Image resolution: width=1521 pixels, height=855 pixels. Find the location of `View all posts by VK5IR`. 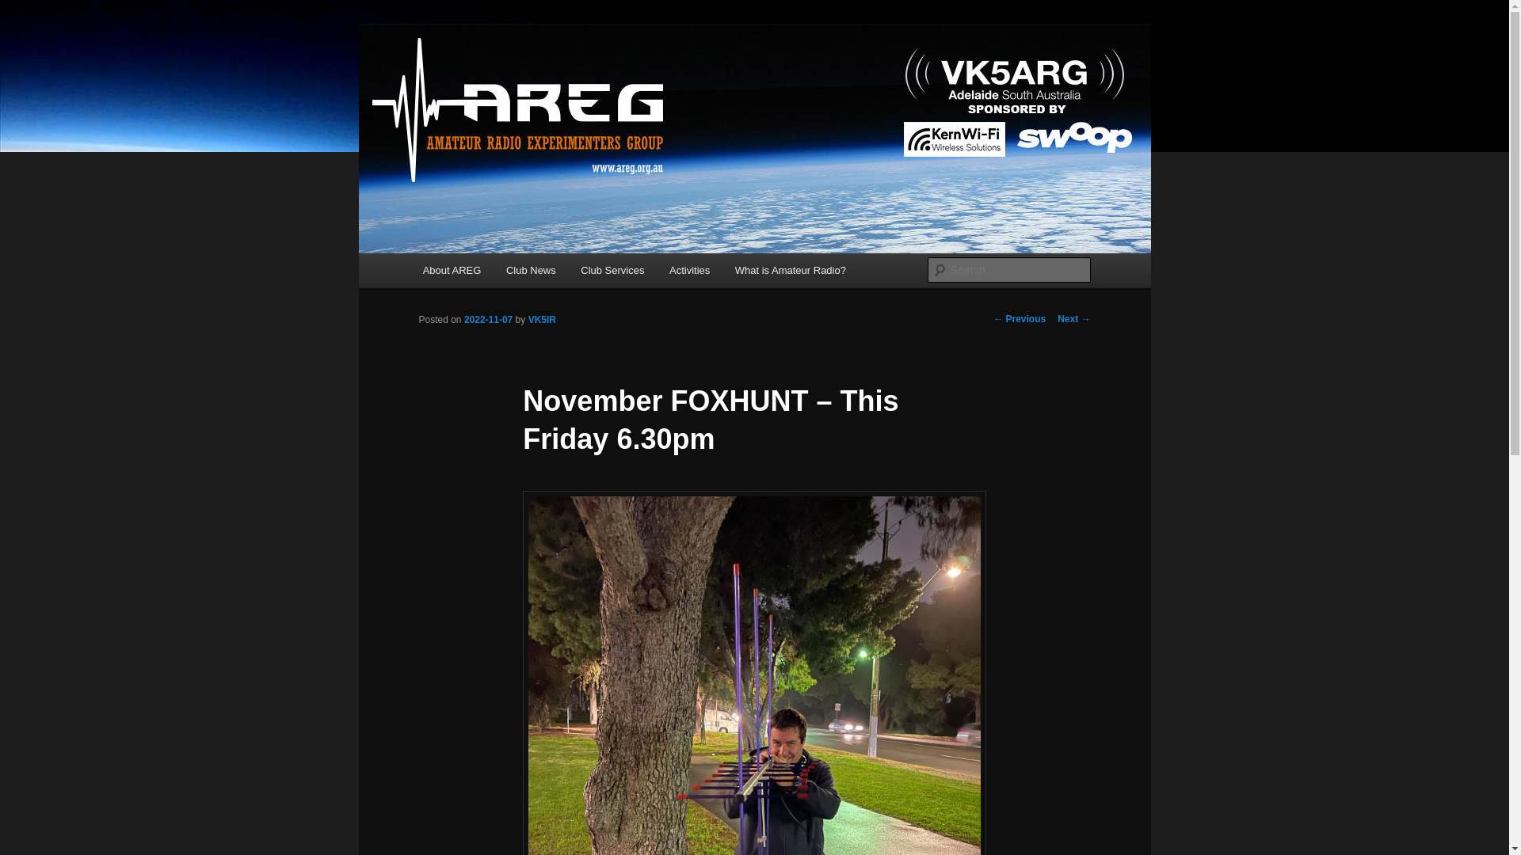

View all posts by VK5IR is located at coordinates (542, 320).